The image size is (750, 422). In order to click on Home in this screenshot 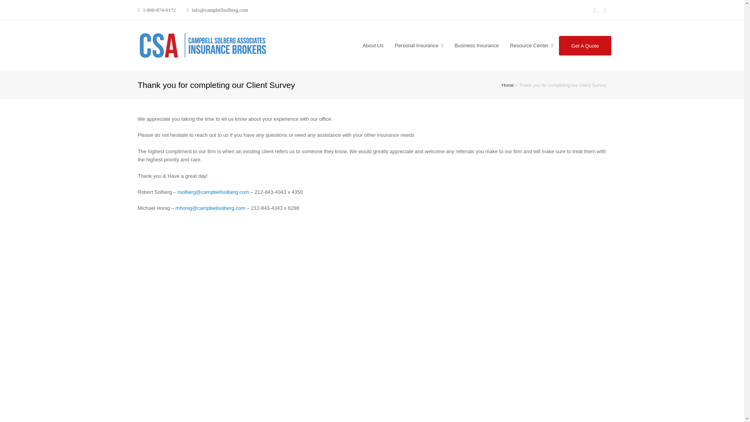, I will do `click(508, 84)`.